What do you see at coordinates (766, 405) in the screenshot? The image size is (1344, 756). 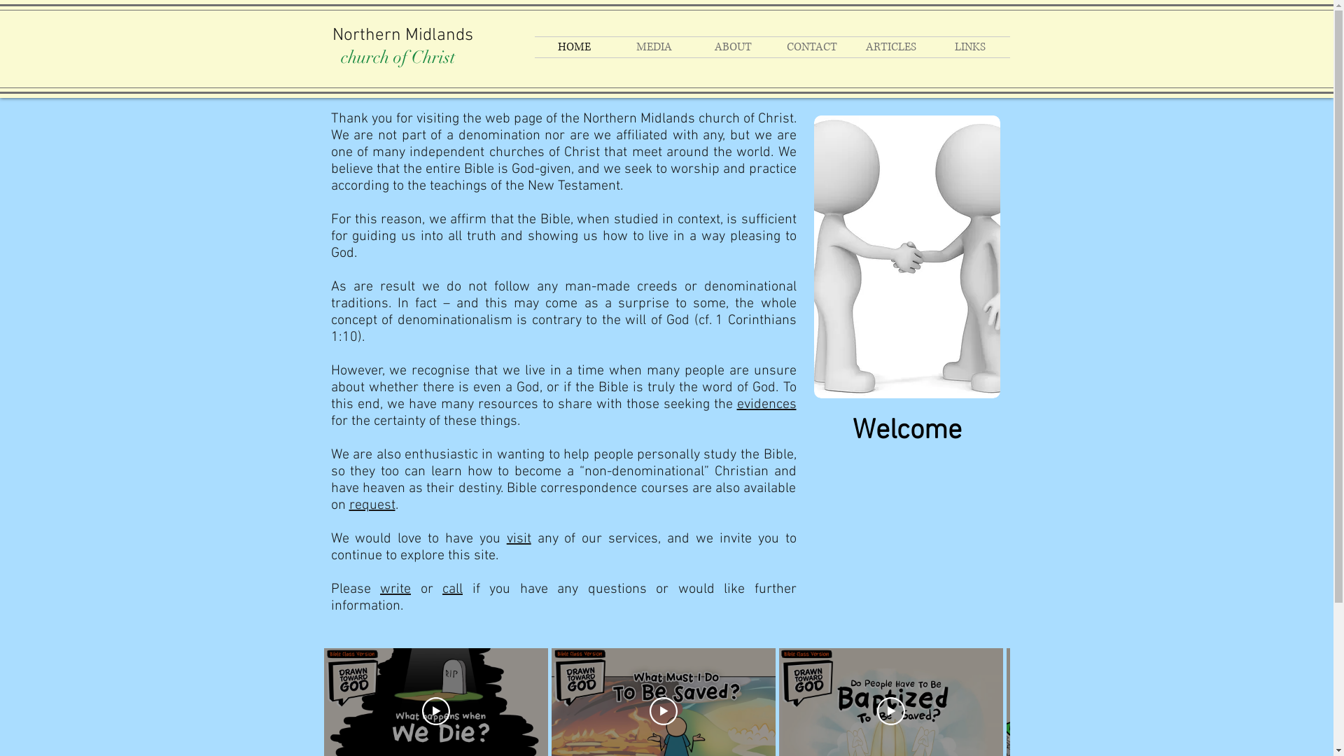 I see `evidences` at bounding box center [766, 405].